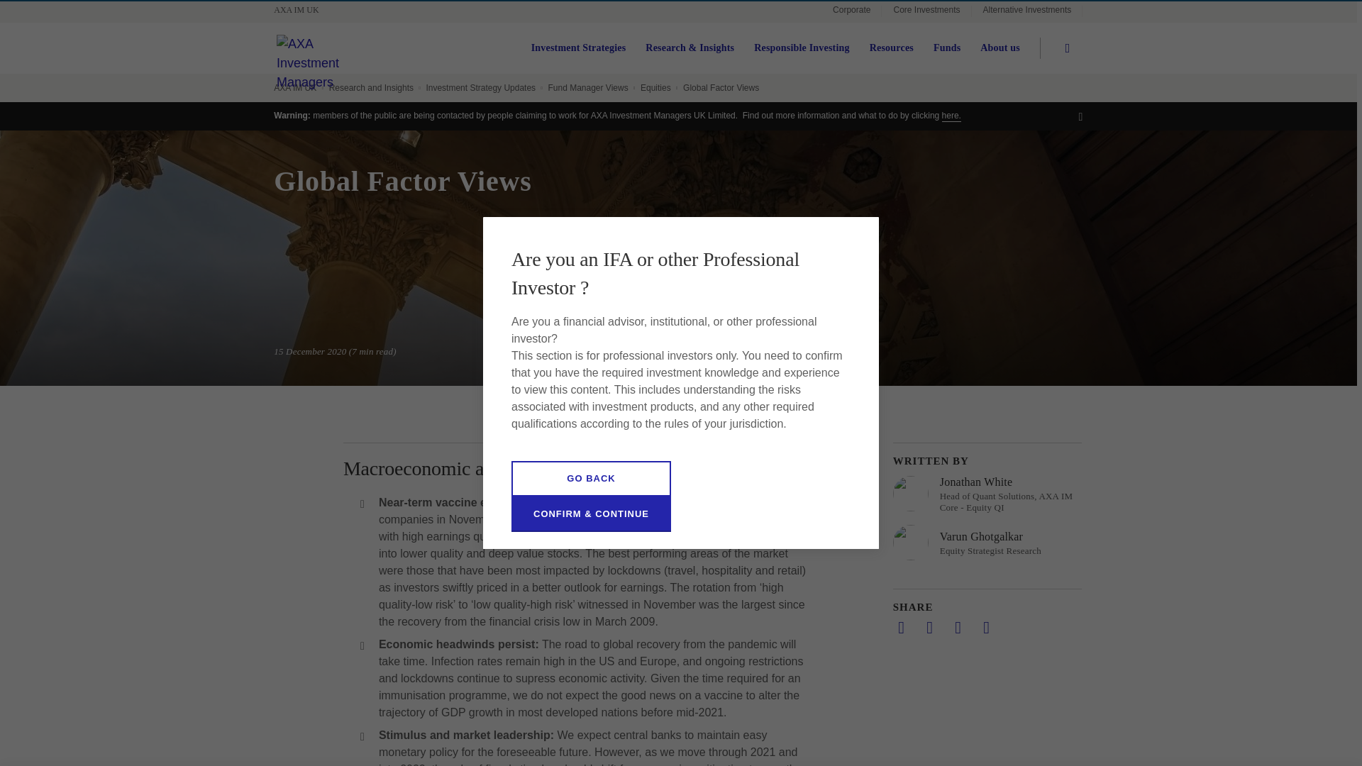 The image size is (1362, 766). Describe the element at coordinates (302, 10) in the screenshot. I see `AXA IM UK, Home` at that location.